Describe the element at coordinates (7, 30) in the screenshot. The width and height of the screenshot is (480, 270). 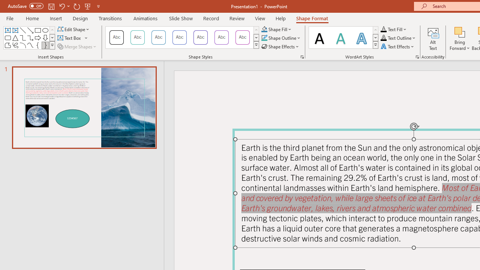
I see `Text Box` at that location.